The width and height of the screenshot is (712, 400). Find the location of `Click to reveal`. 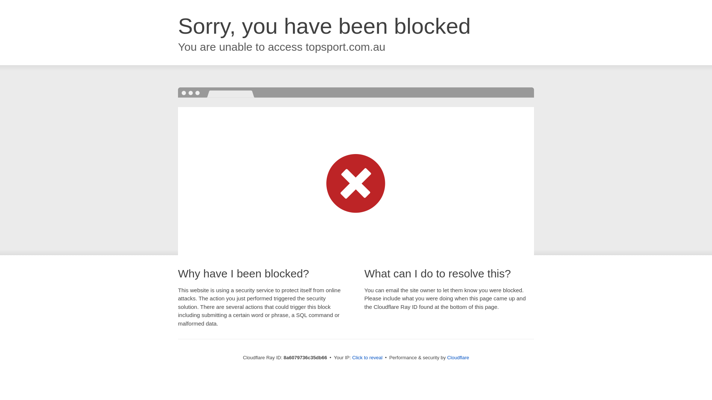

Click to reveal is located at coordinates (367, 358).